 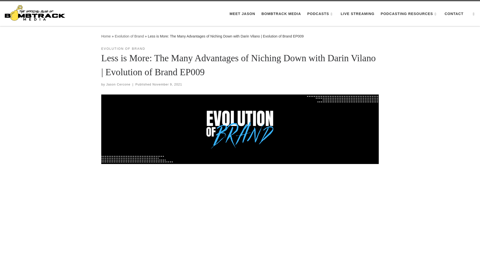 What do you see at coordinates (129, 36) in the screenshot?
I see `Evolution of Brand` at bounding box center [129, 36].